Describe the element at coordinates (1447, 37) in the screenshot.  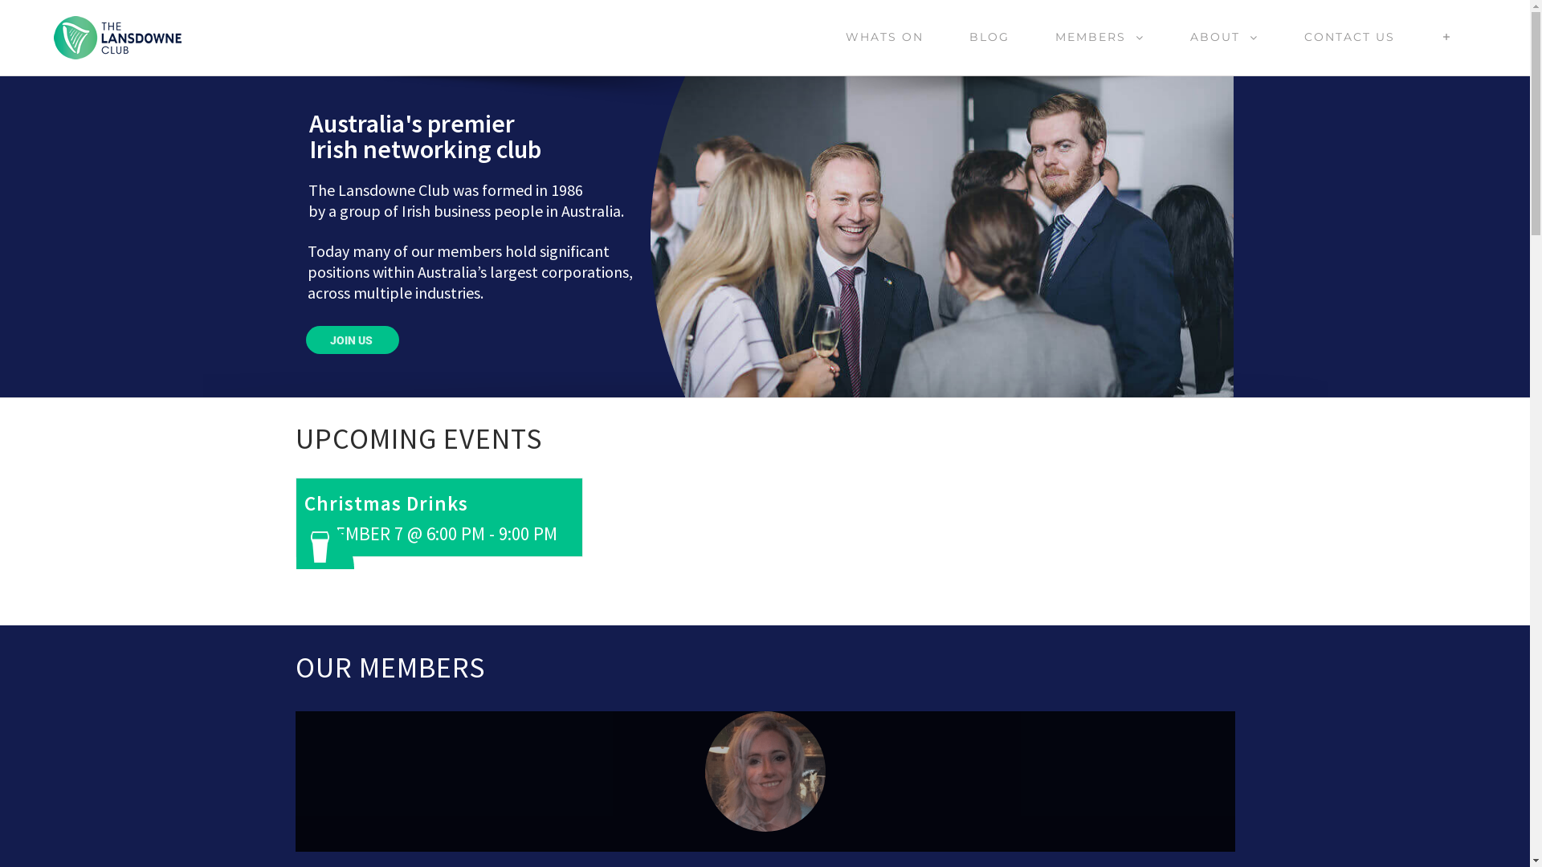
I see `Toggle Sliding Bar` at that location.